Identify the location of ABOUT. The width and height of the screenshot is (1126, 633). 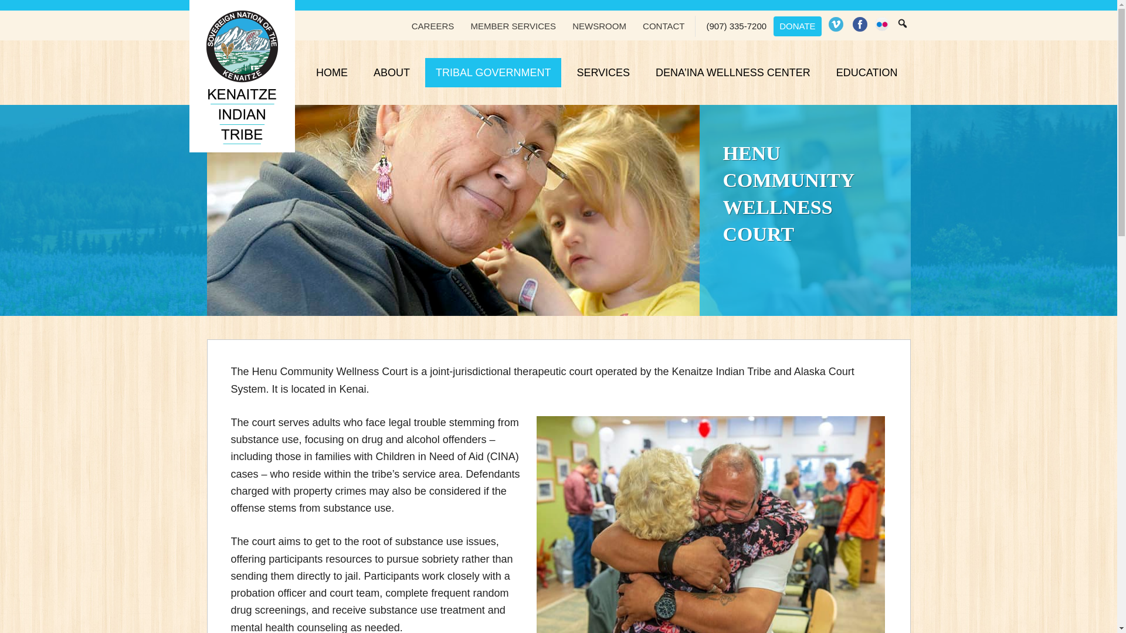
(391, 73).